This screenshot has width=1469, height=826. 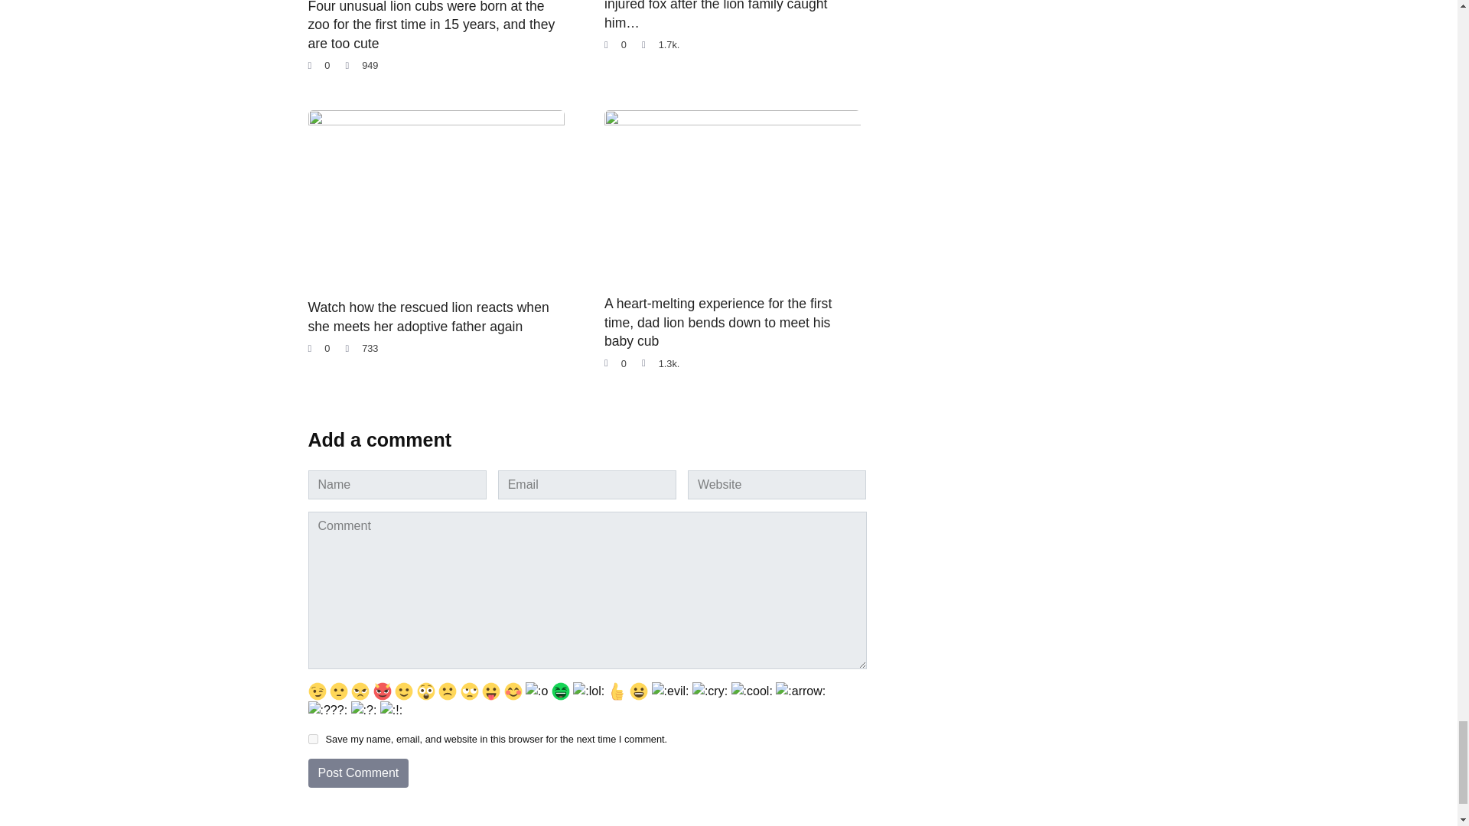 What do you see at coordinates (312, 739) in the screenshot?
I see `yes` at bounding box center [312, 739].